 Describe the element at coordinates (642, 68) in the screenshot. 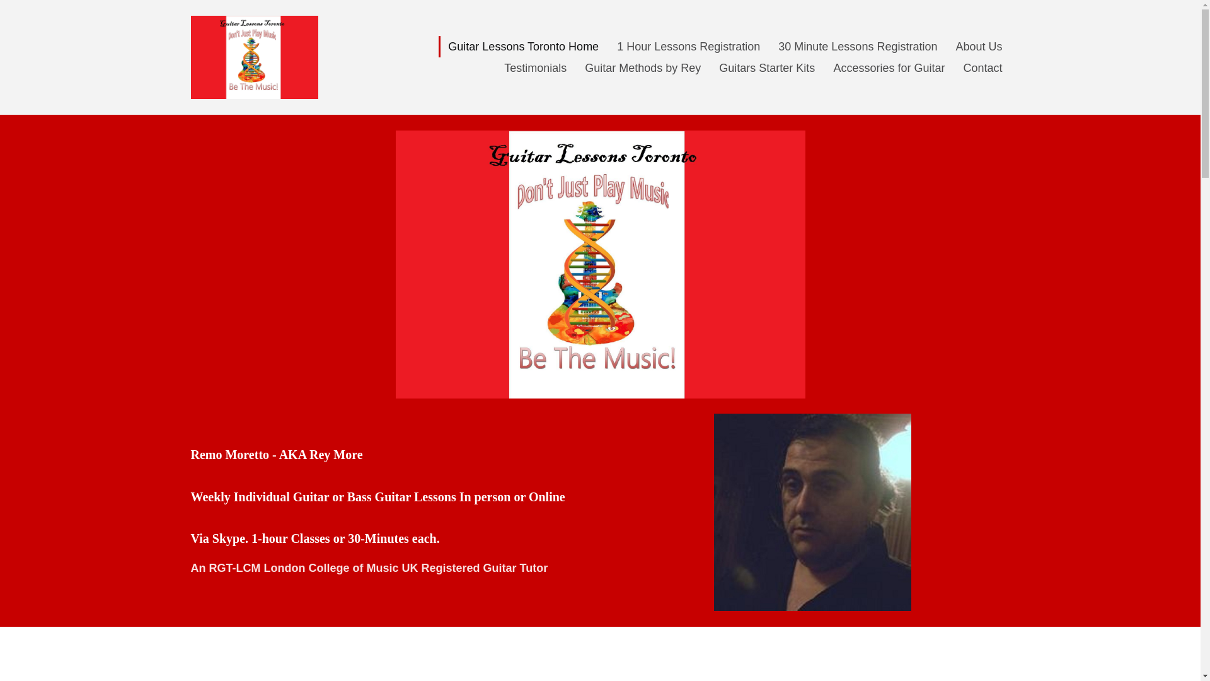

I see `Guitar Methods by Rey` at that location.